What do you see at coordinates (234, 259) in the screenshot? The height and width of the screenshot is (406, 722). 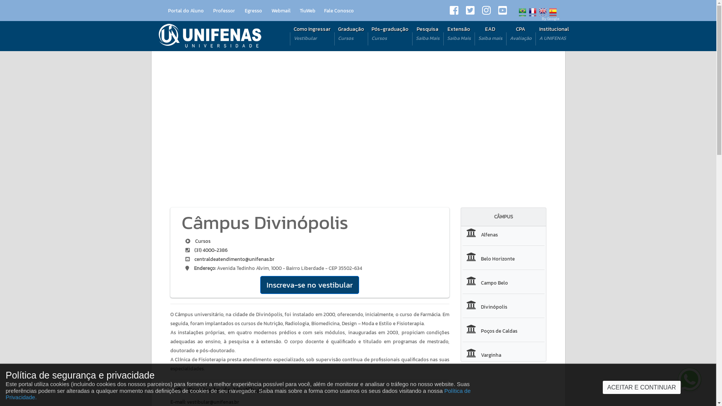 I see `centraldeatendimento@unifenas.br` at bounding box center [234, 259].